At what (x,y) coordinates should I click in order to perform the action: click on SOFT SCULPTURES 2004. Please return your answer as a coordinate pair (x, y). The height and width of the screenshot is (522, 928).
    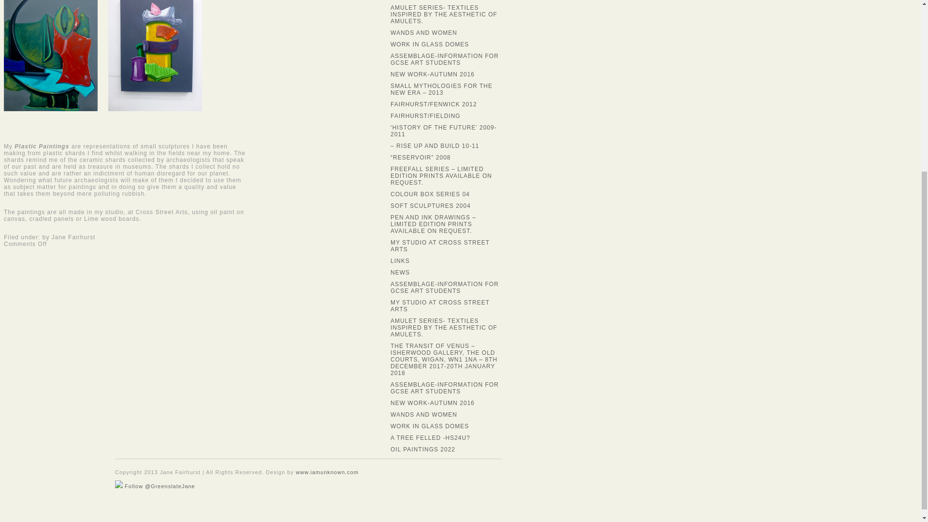
    Looking at the image, I should click on (430, 206).